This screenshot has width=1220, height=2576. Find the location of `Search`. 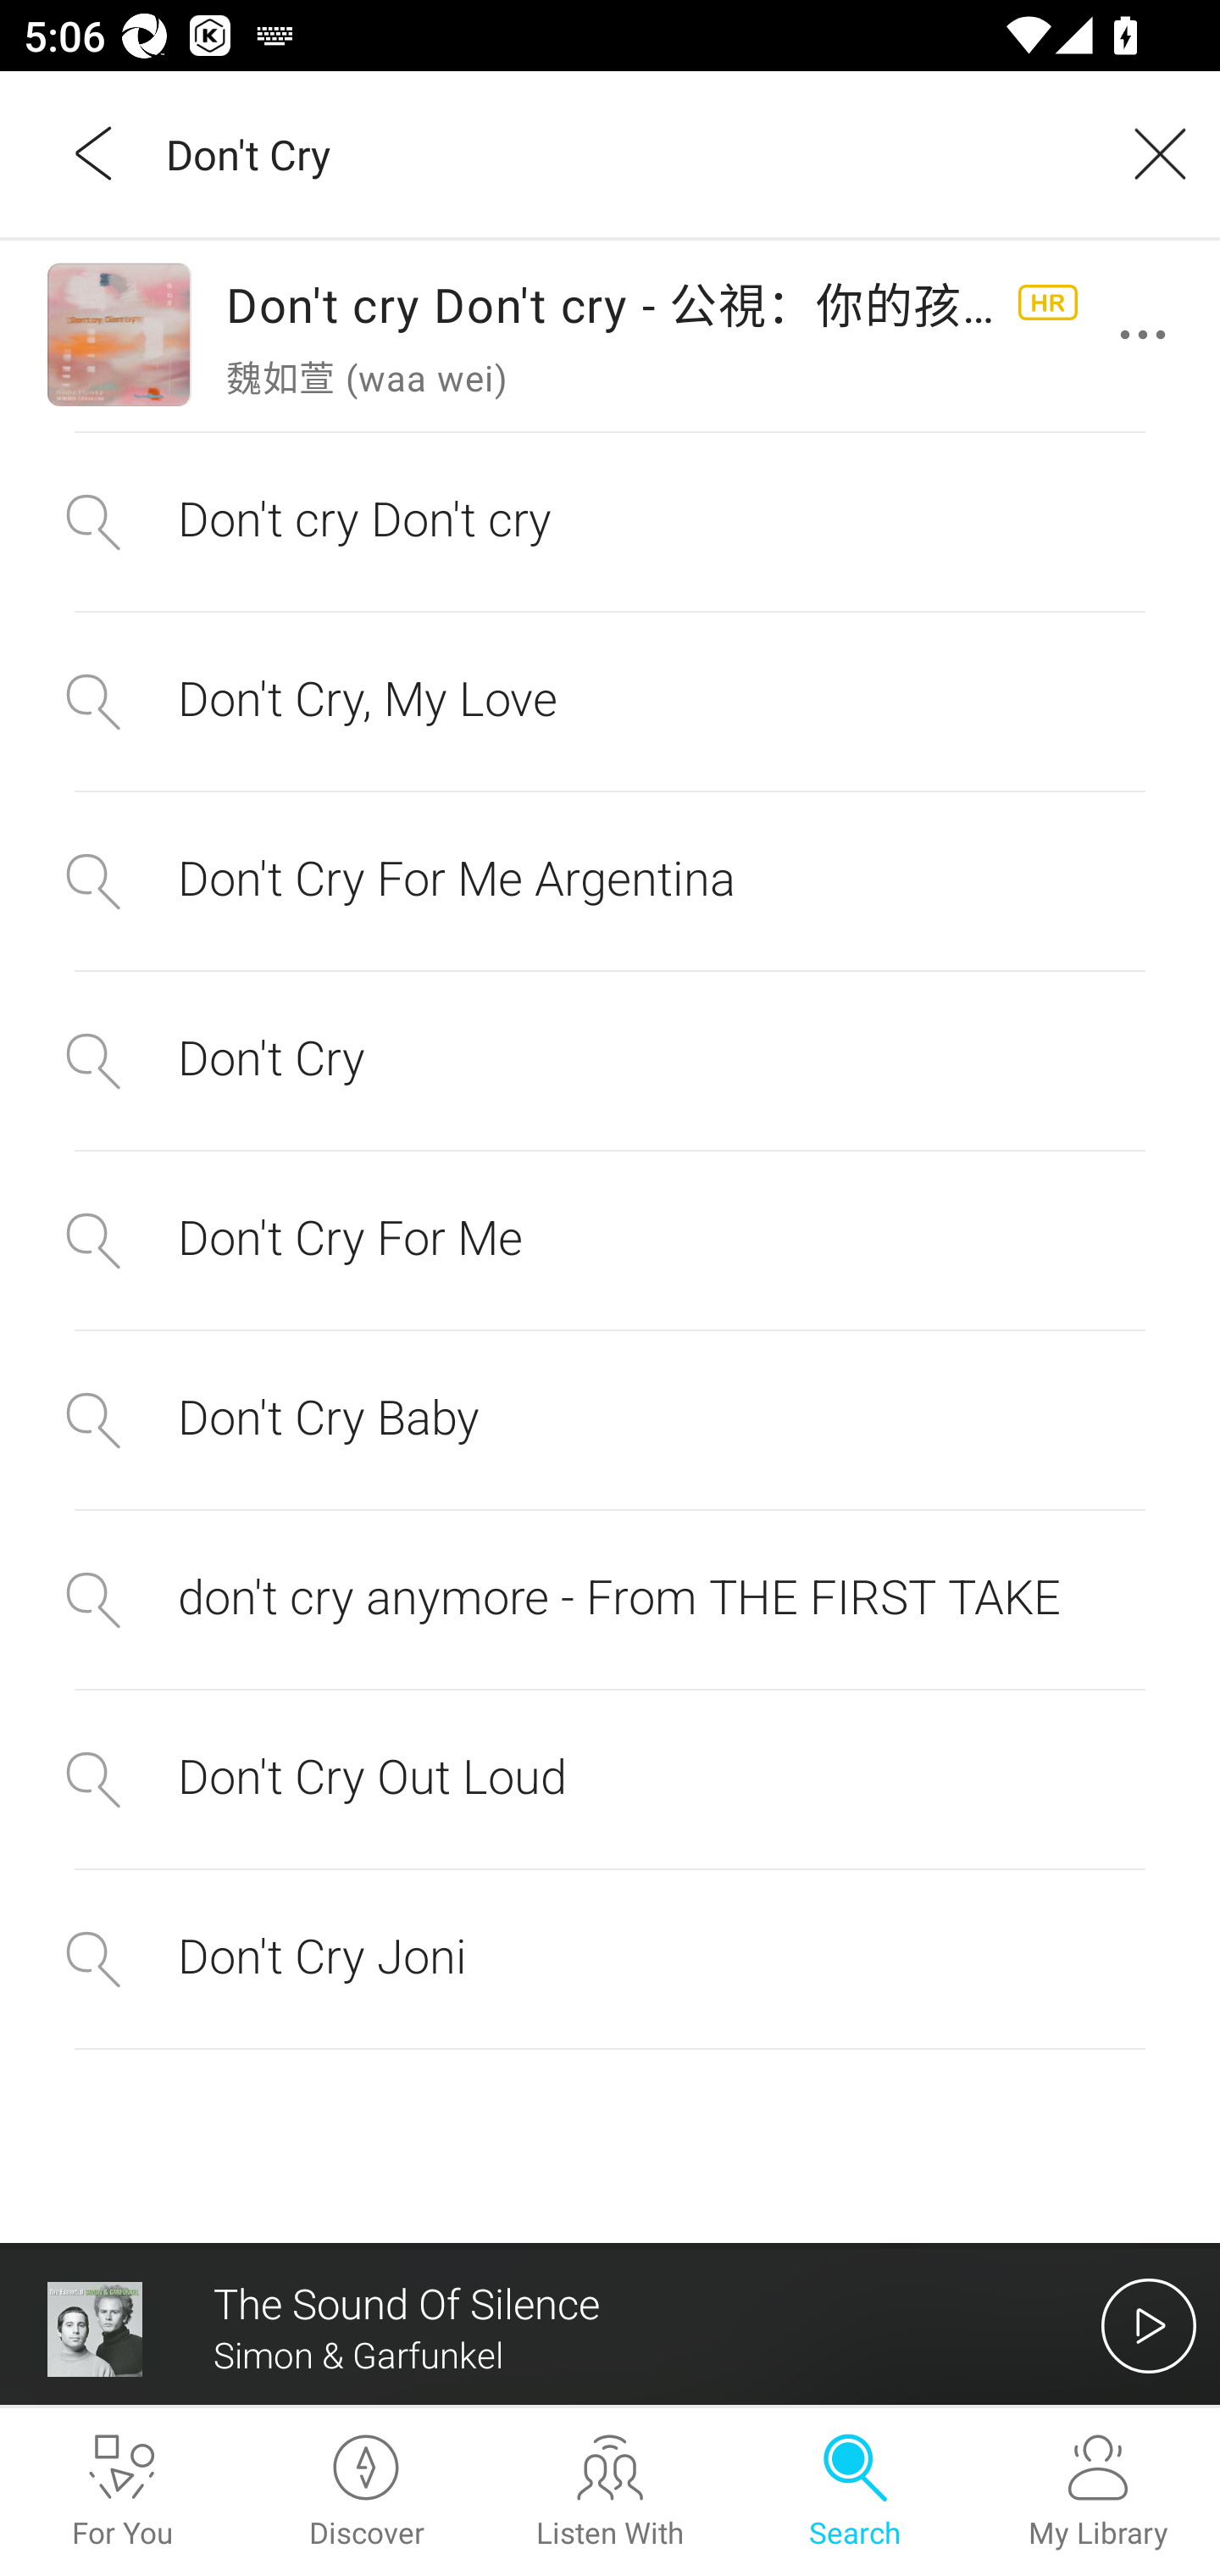

Search is located at coordinates (854, 2492).